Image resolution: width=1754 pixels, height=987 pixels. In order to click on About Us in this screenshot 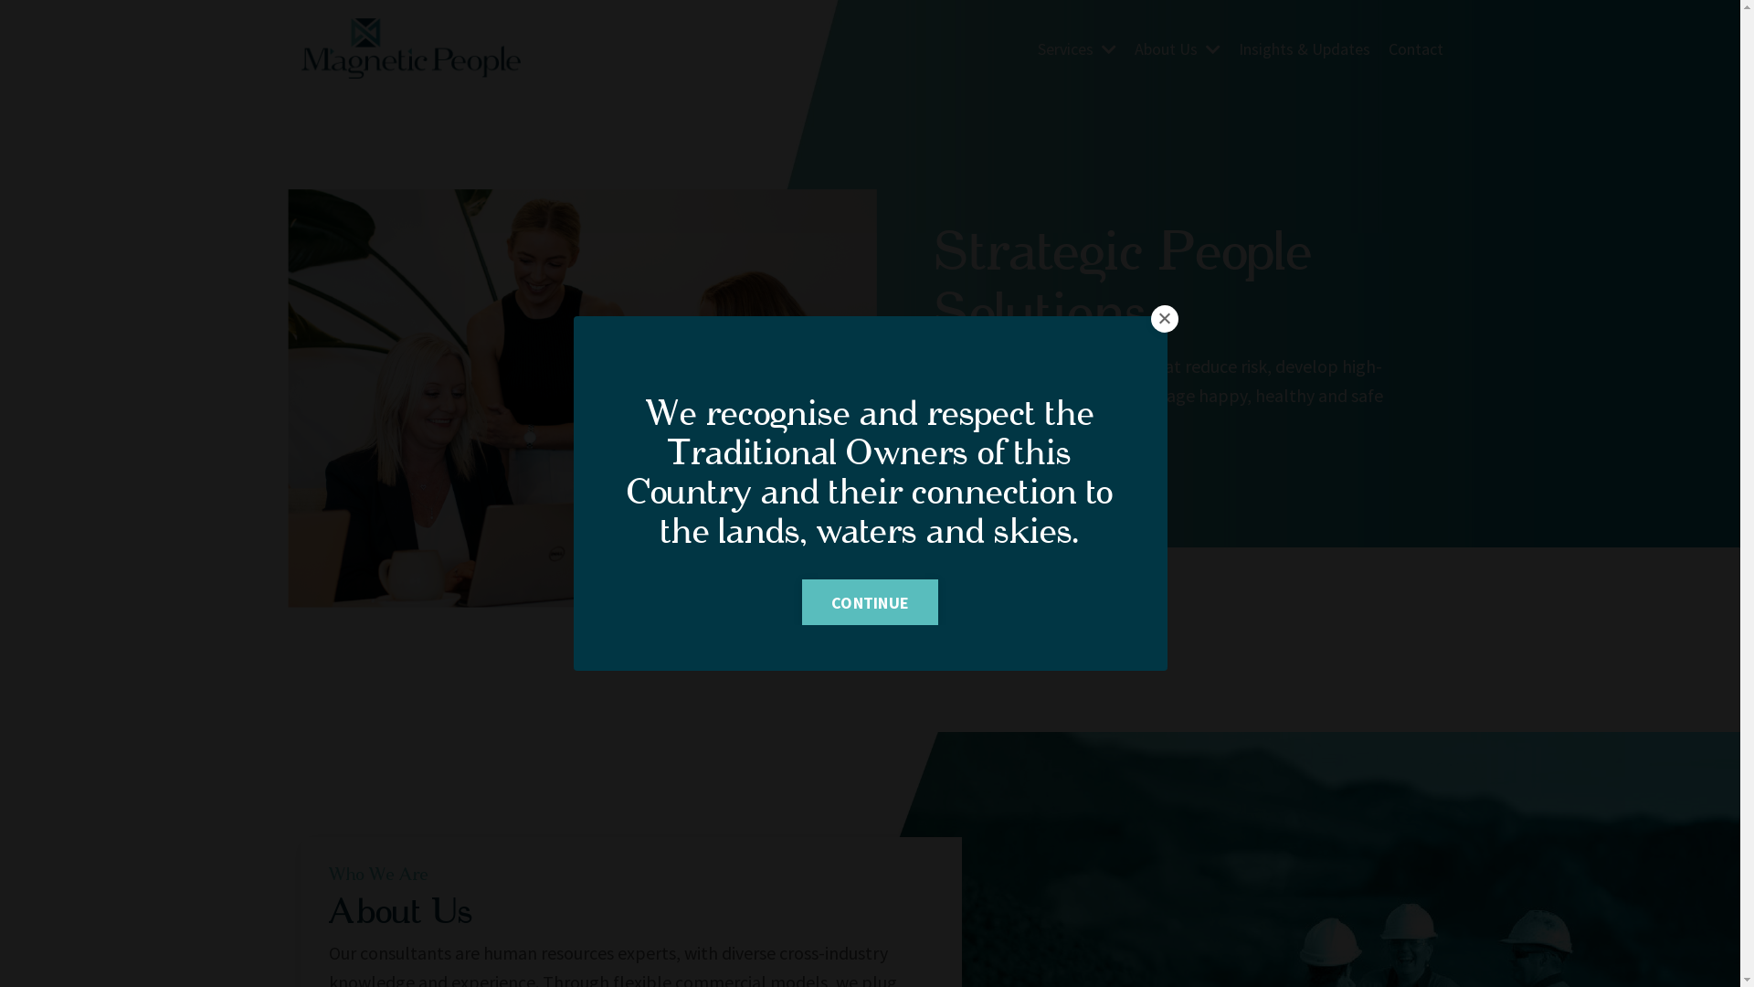, I will do `click(1178, 49)`.